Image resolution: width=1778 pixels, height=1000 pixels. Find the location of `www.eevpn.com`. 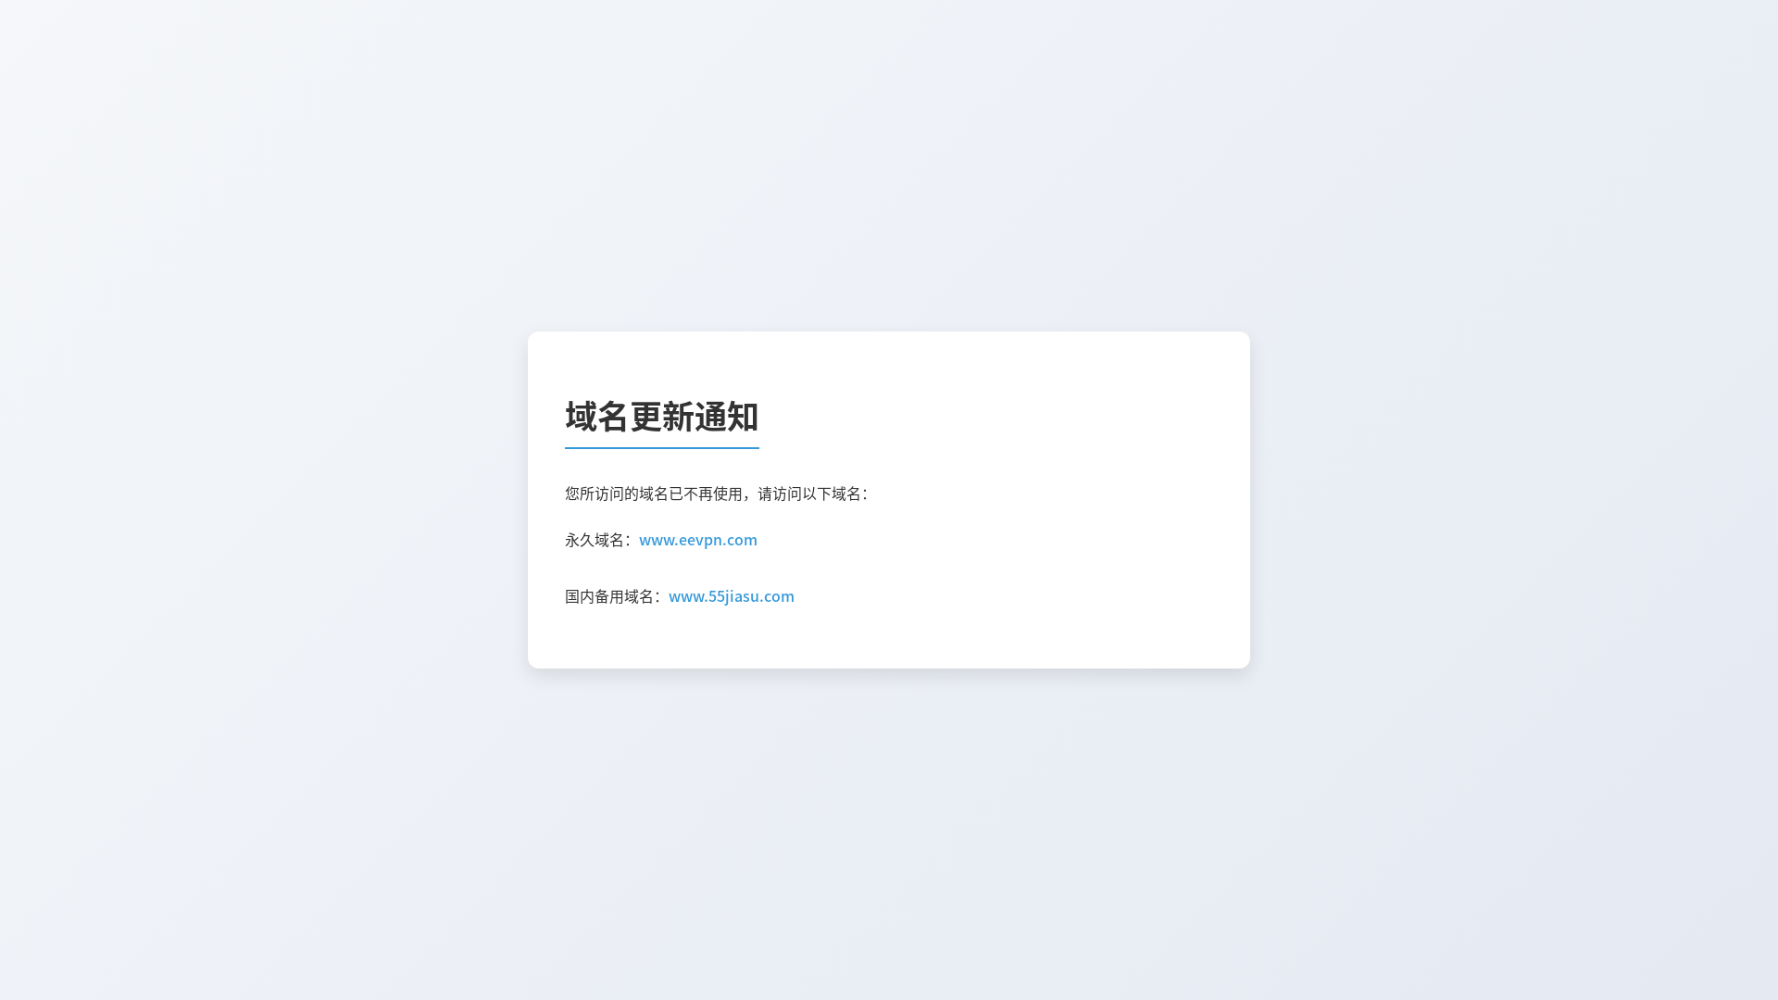

www.eevpn.com is located at coordinates (698, 540).